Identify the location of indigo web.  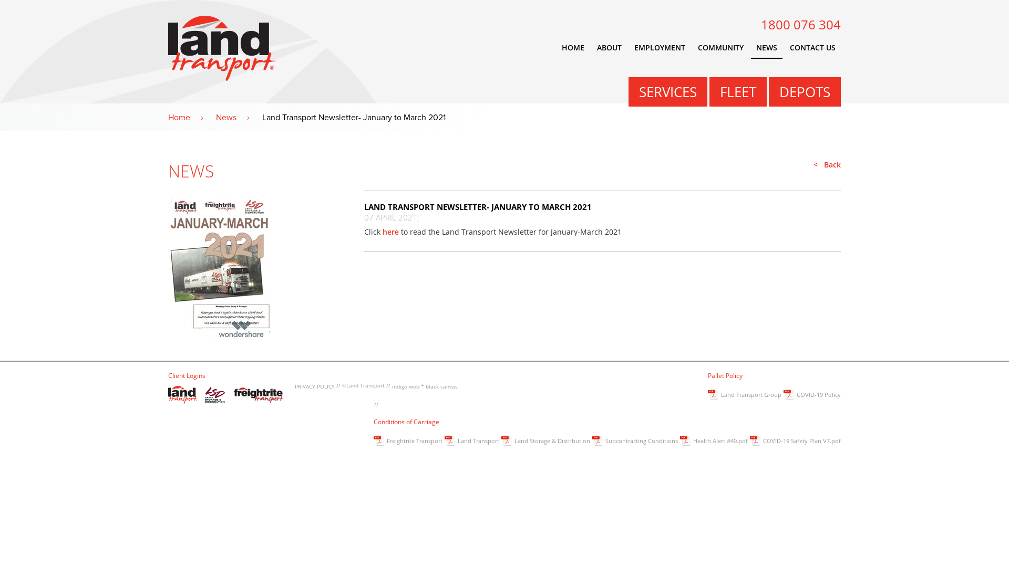
(406, 386).